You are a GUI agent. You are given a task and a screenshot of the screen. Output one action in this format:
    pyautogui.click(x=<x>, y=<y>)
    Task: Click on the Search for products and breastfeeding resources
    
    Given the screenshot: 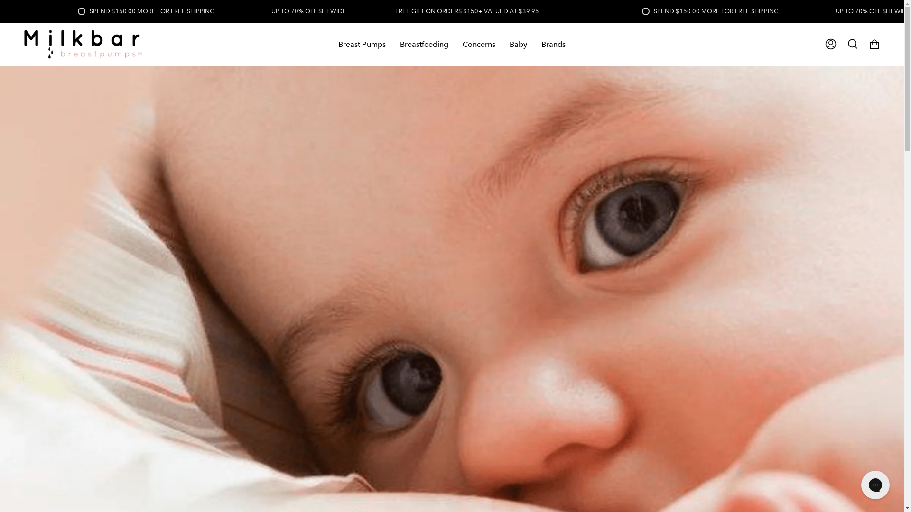 What is the action you would take?
    pyautogui.click(x=853, y=45)
    